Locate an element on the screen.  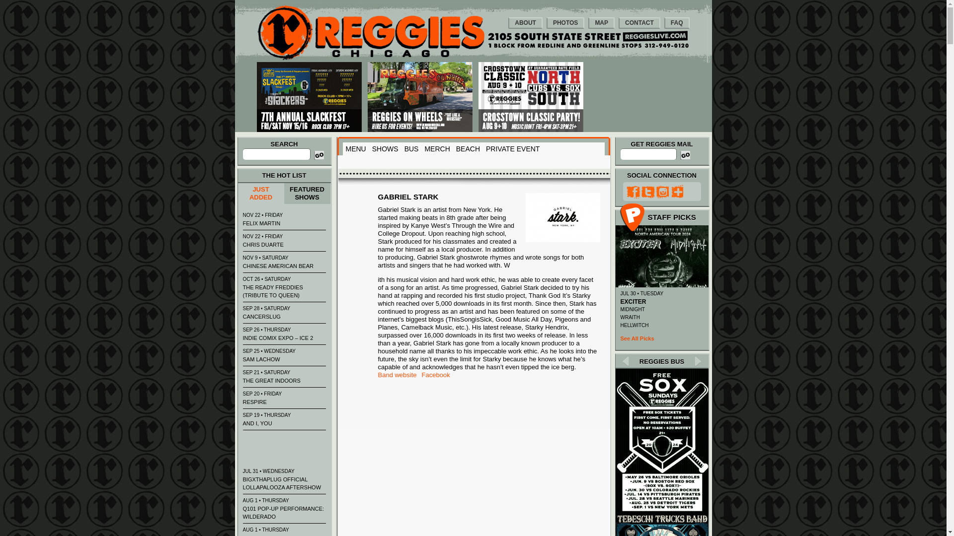
FAQ is located at coordinates (677, 23).